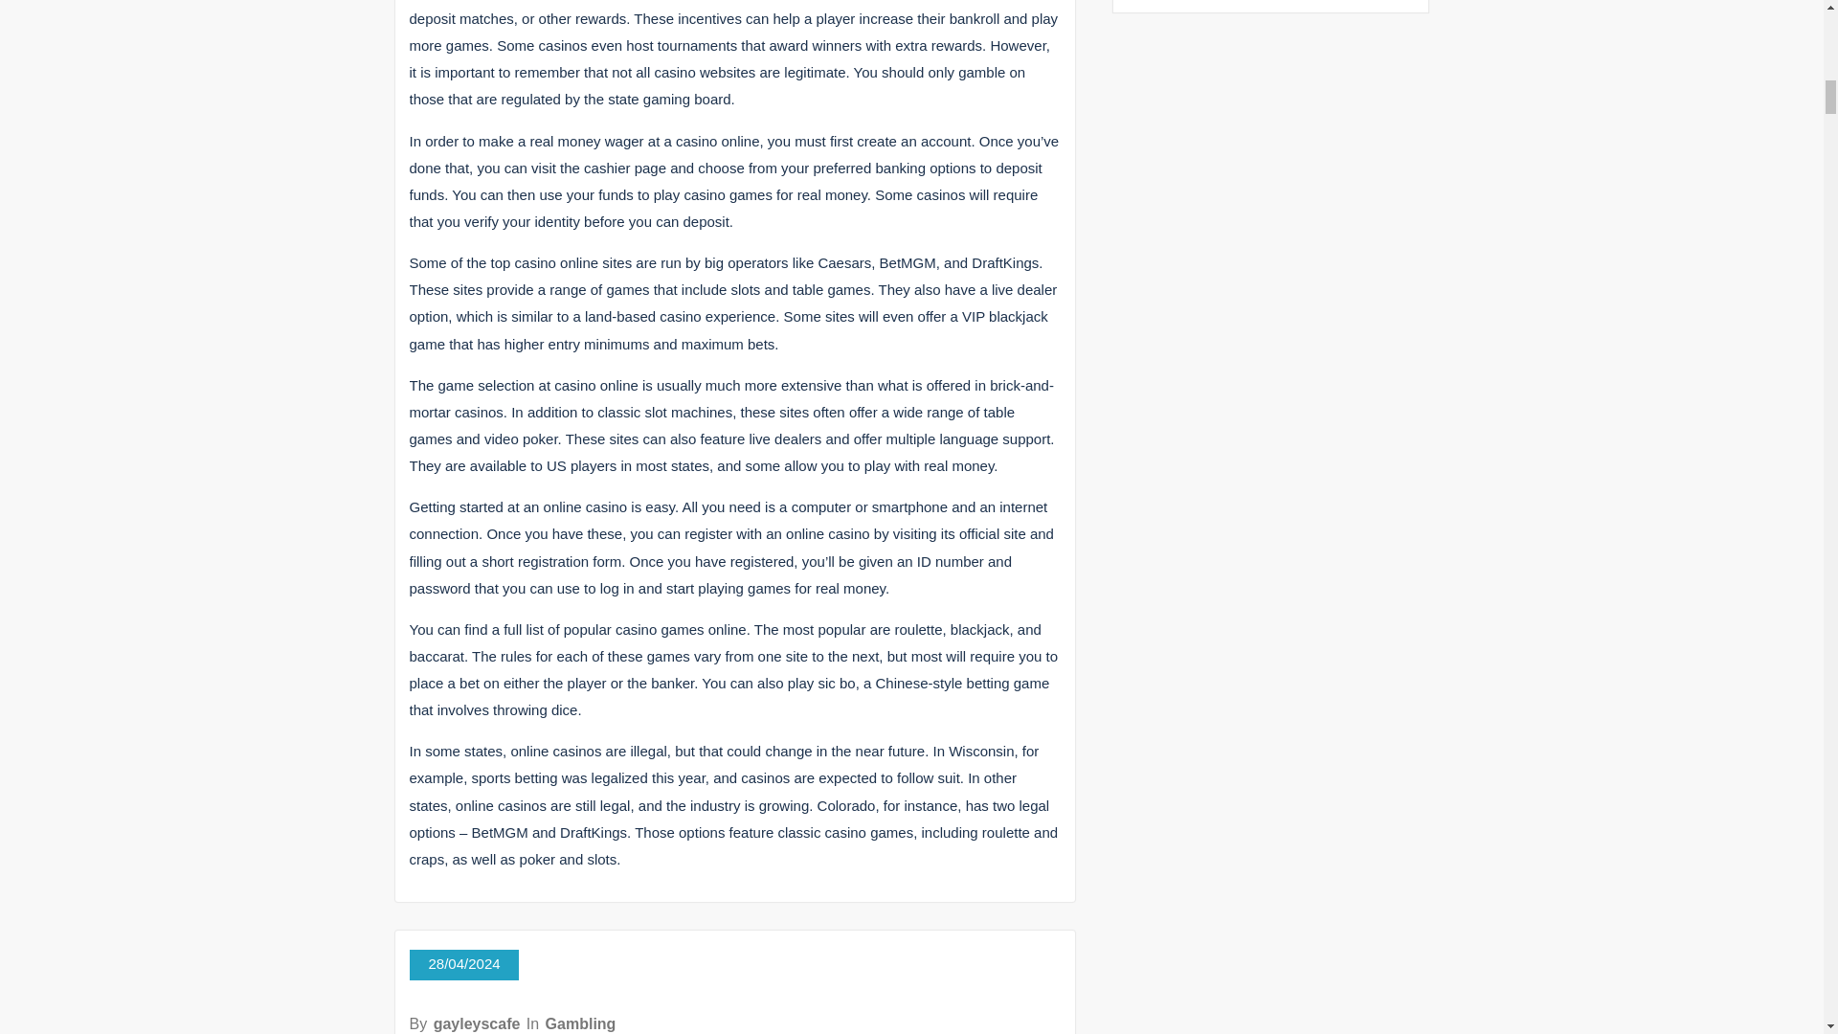 This screenshot has width=1838, height=1034. Describe the element at coordinates (477, 1023) in the screenshot. I see `gayleyscafe` at that location.